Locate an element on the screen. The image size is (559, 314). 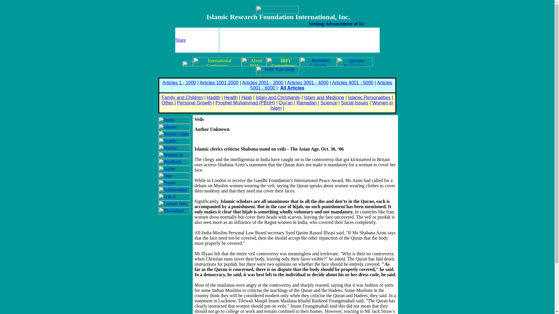
Family and Children is located at coordinates (182, 98).